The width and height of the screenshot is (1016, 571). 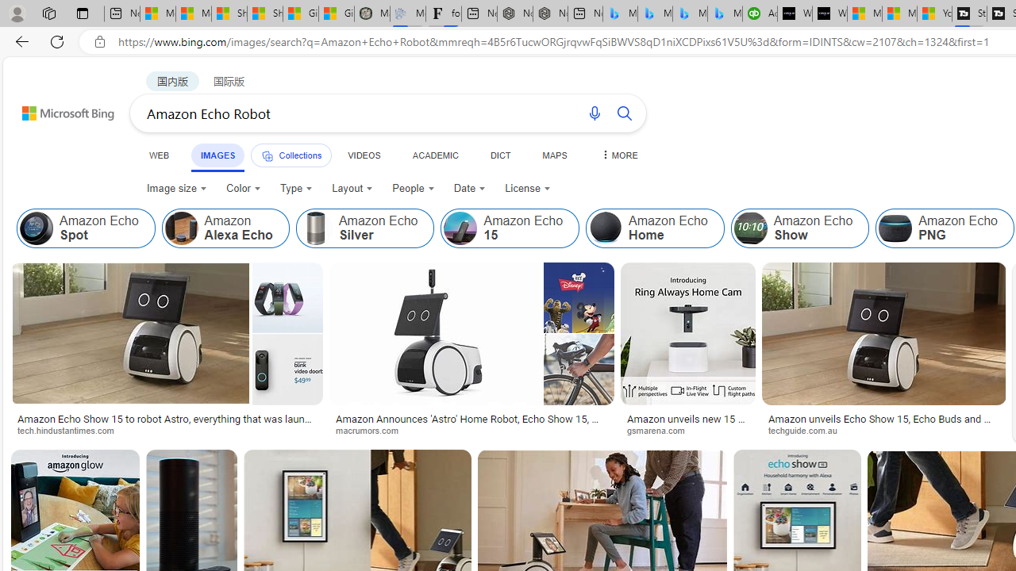 What do you see at coordinates (414, 189) in the screenshot?
I see `People` at bounding box center [414, 189].